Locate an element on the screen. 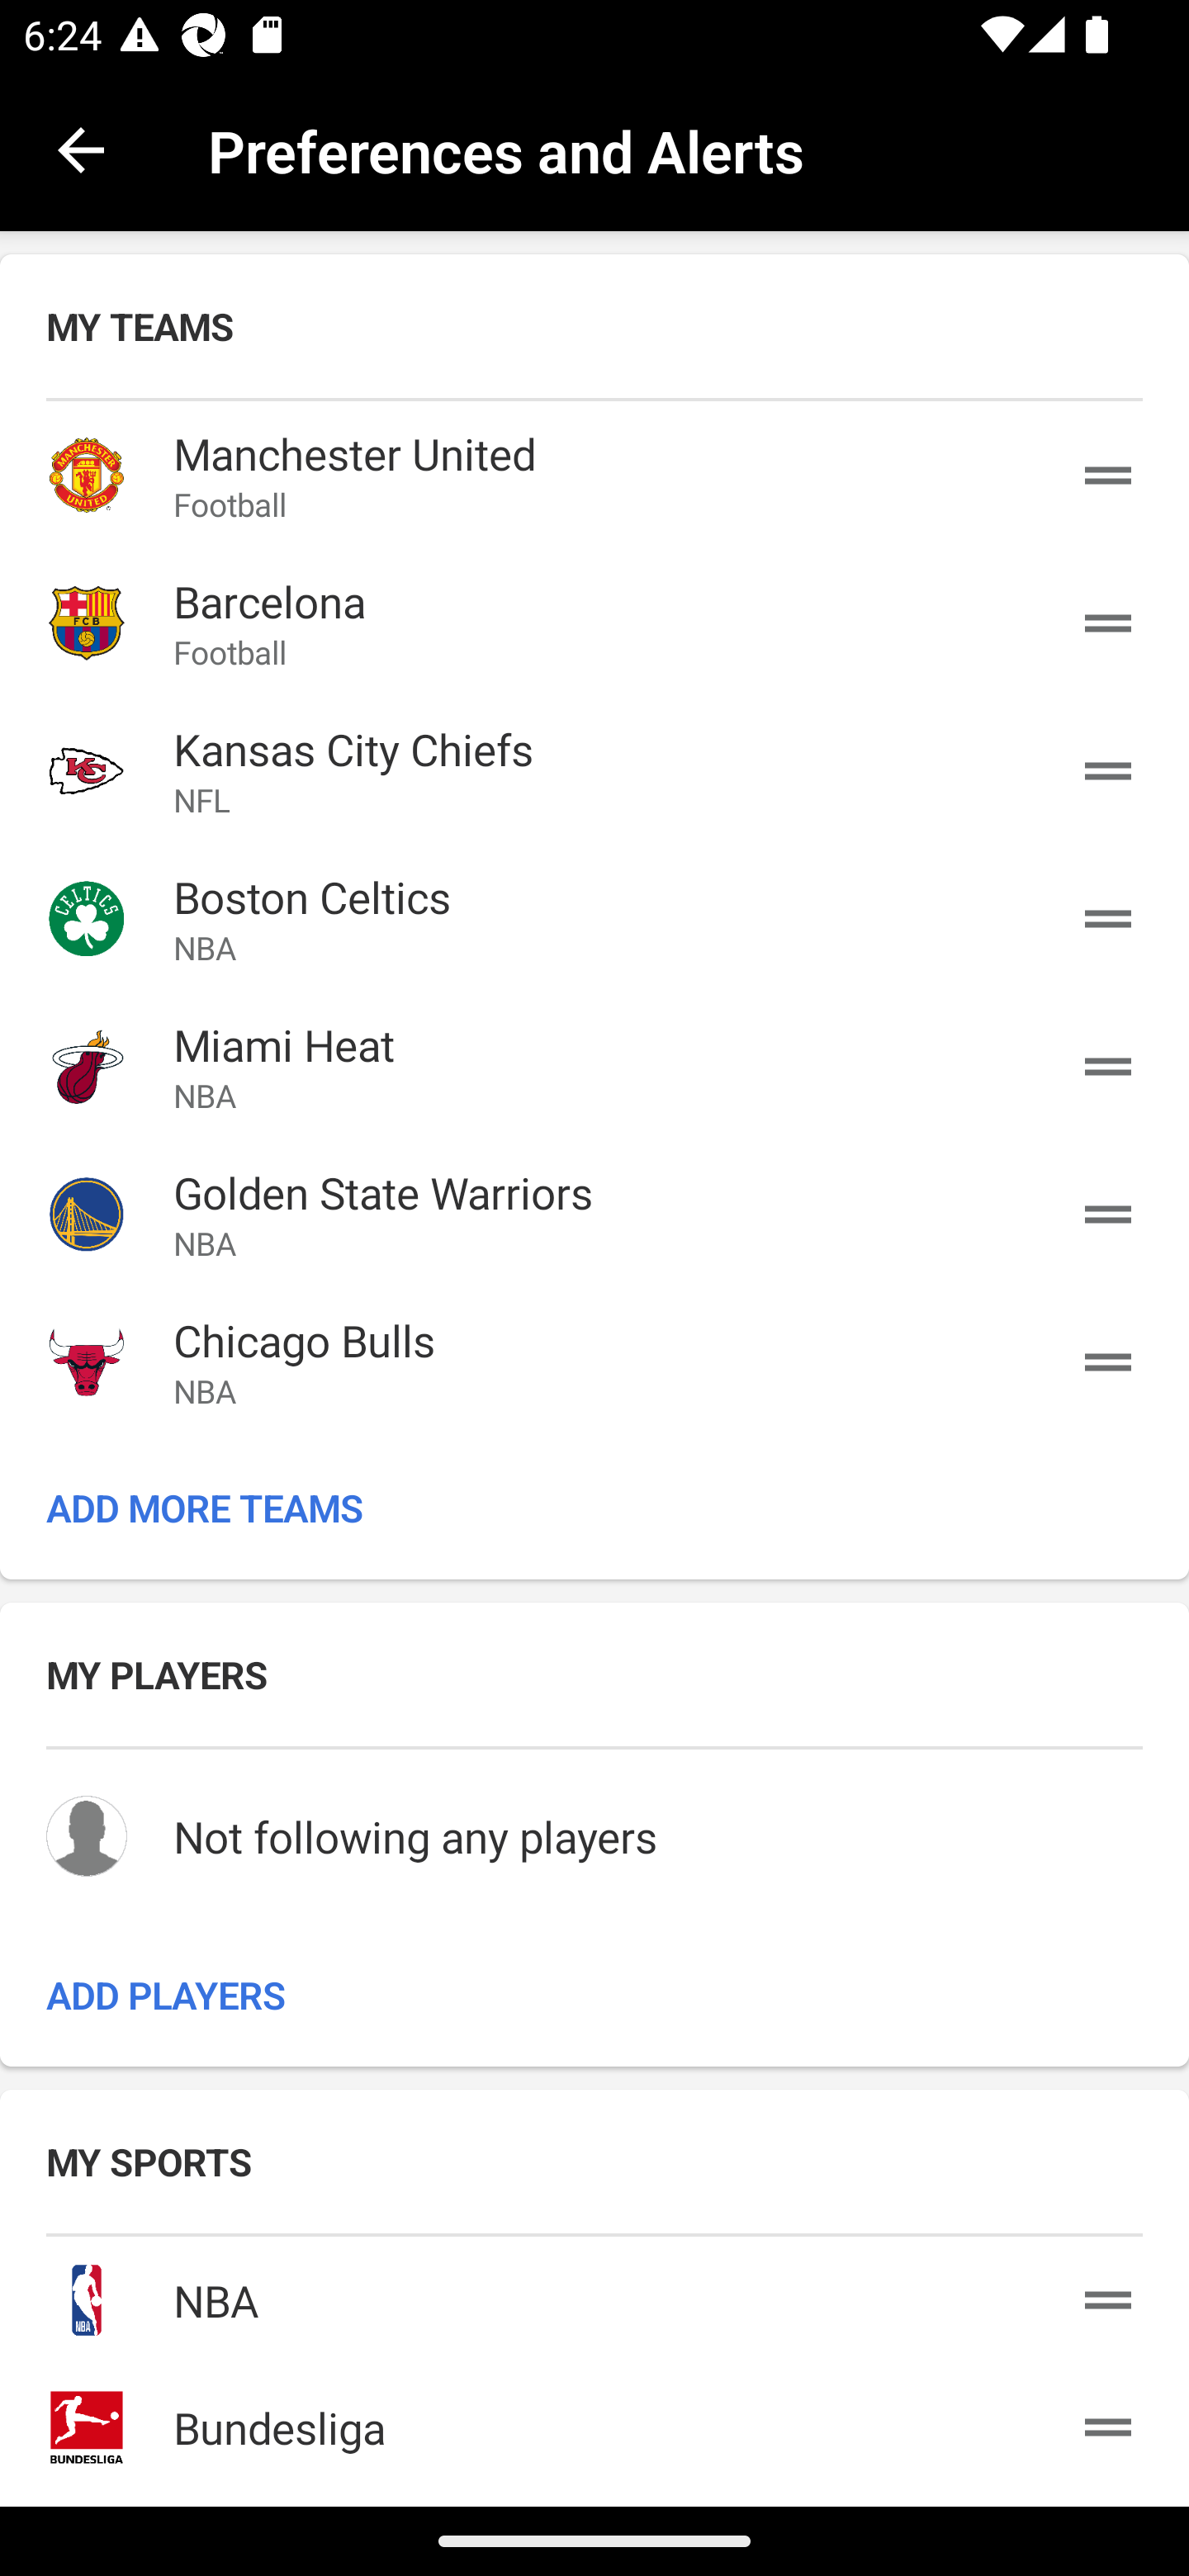  ADD MORE TEAMS is located at coordinates (594, 1506).